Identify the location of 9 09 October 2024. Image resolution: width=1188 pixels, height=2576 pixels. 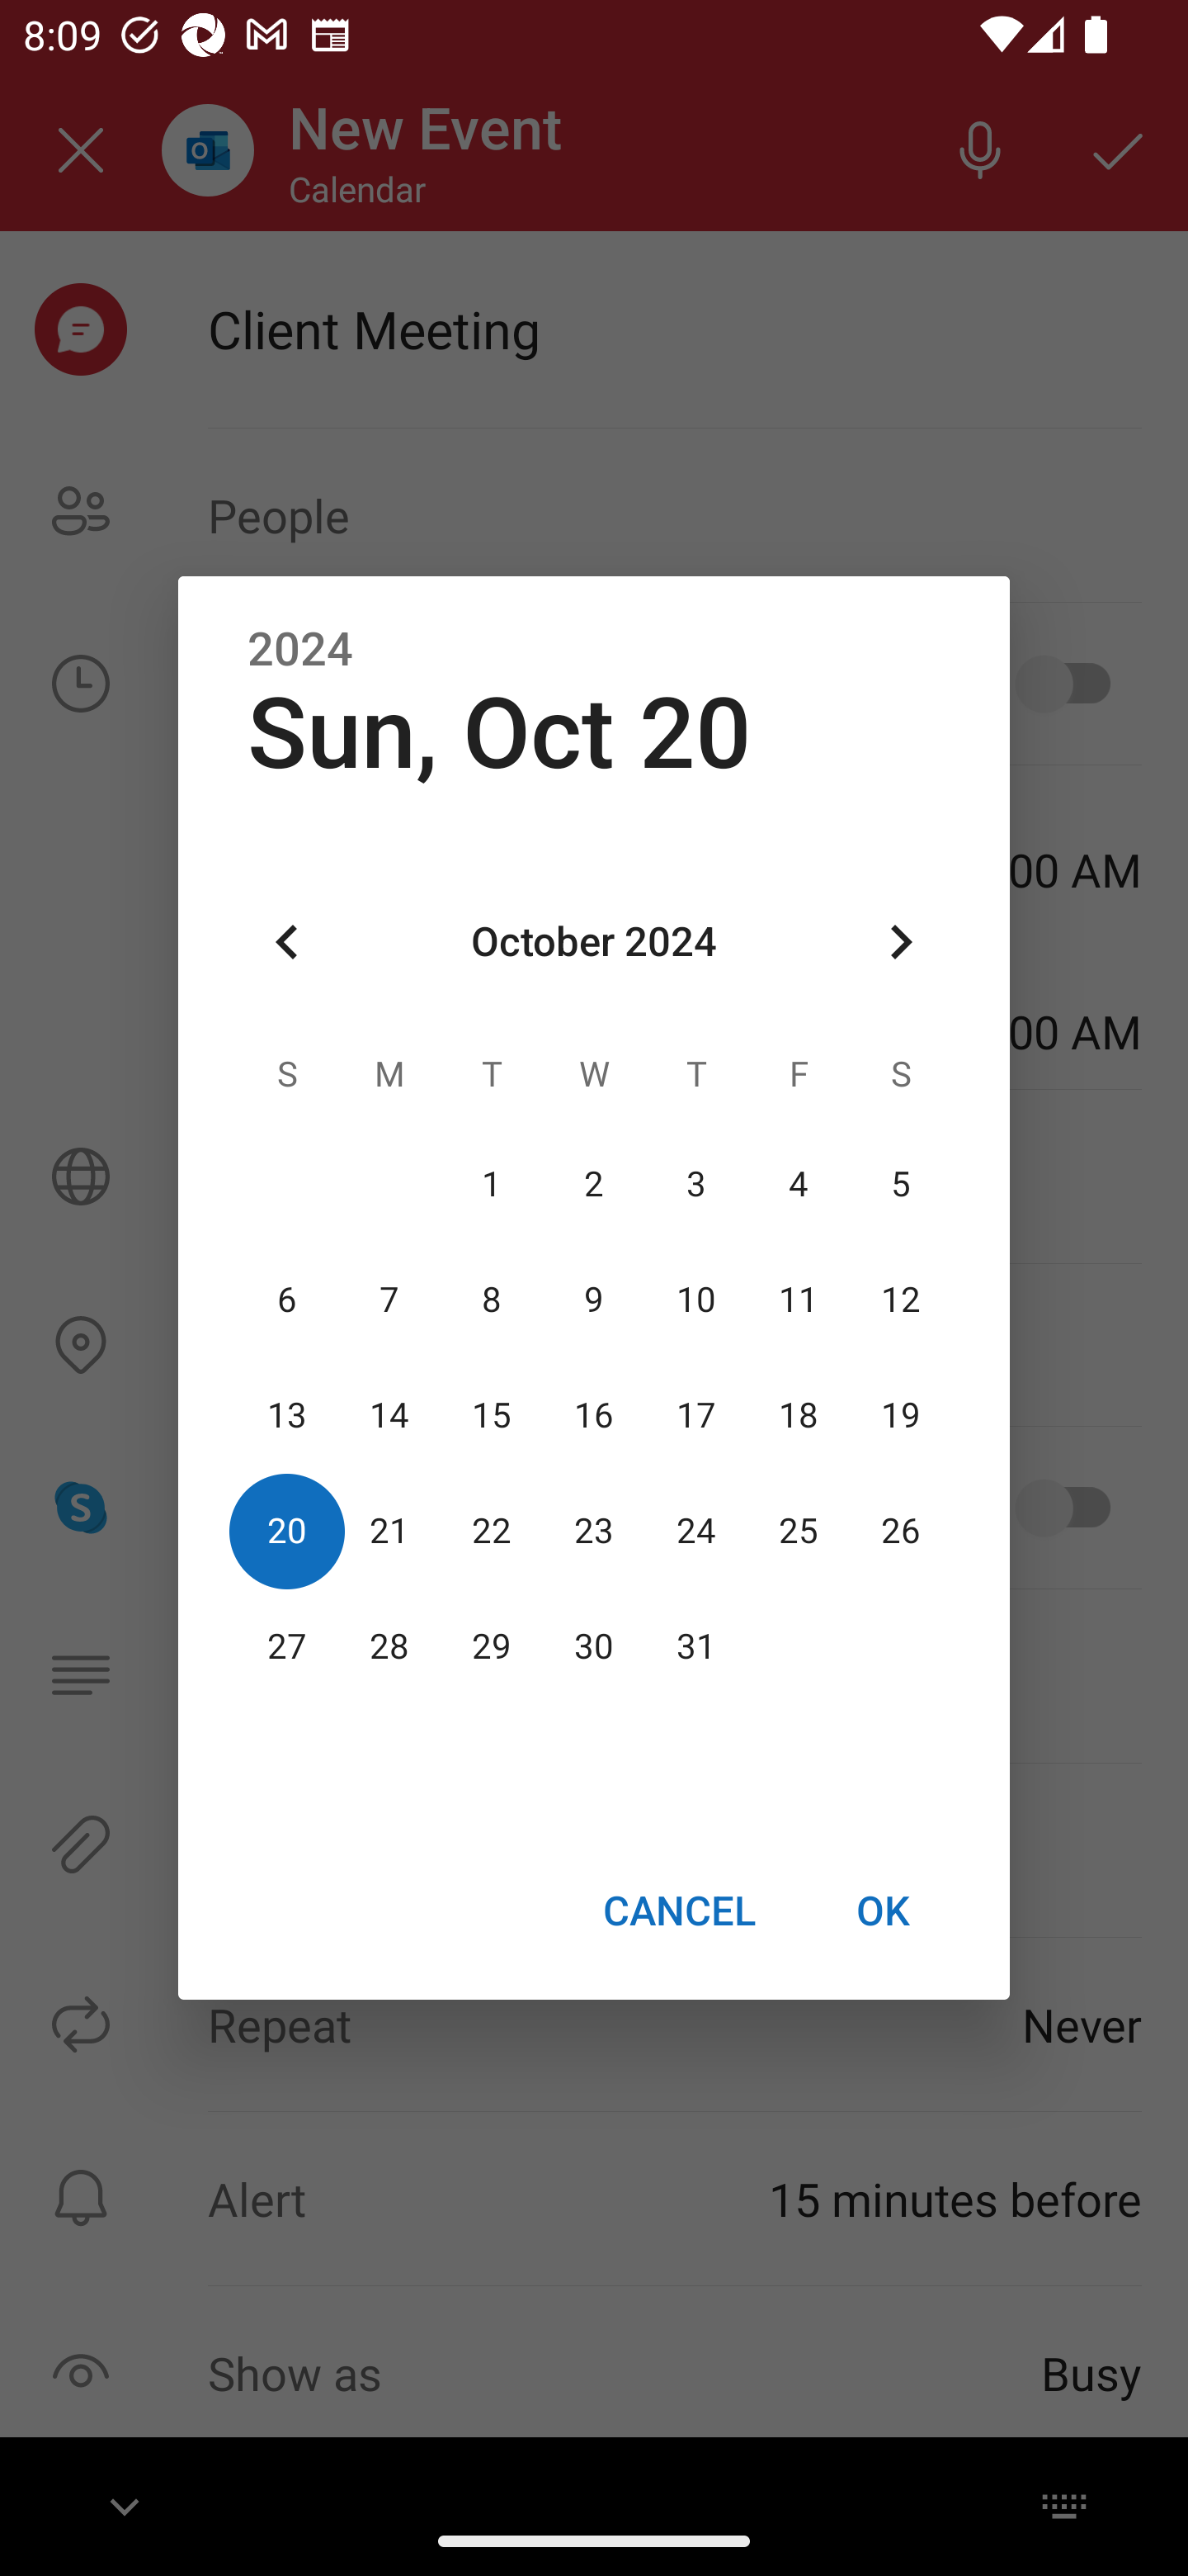
(594, 1300).